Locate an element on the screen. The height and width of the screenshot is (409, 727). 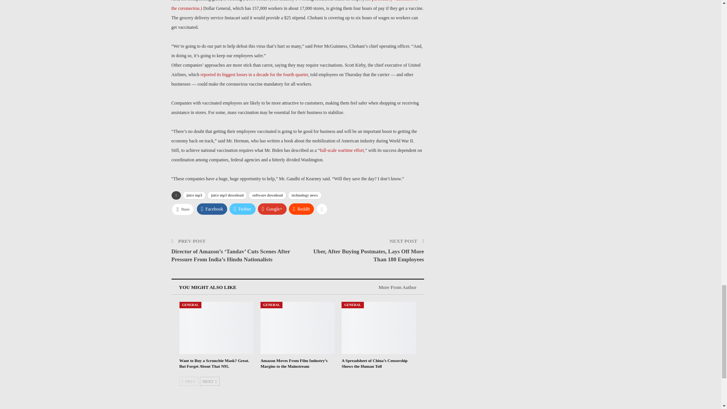
technology news is located at coordinates (305, 195).